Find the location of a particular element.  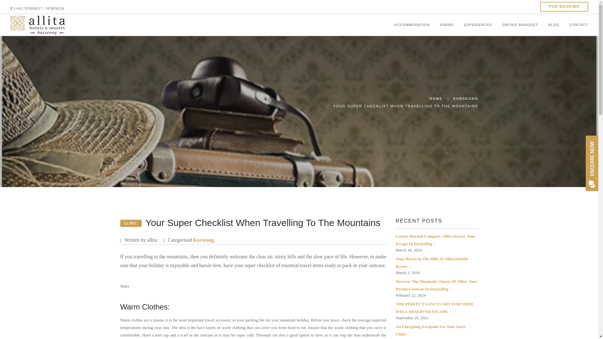

EXPERIENCES is located at coordinates (478, 23).